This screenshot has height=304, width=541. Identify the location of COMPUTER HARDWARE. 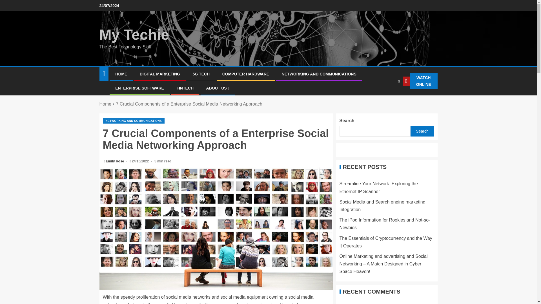
(246, 74).